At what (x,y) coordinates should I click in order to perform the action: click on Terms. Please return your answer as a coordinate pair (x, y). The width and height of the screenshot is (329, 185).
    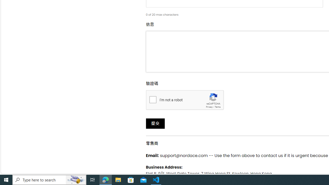
    Looking at the image, I should click on (217, 107).